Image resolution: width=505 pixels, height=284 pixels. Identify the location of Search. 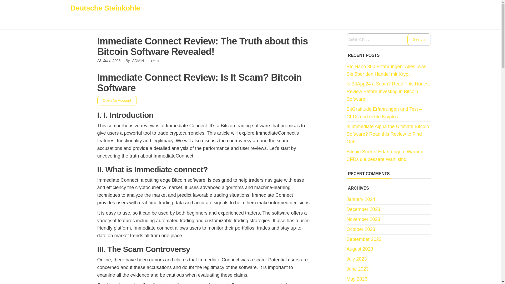
(419, 39).